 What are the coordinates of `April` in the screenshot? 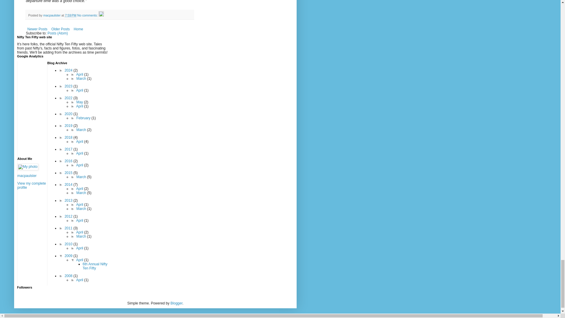 It's located at (80, 106).